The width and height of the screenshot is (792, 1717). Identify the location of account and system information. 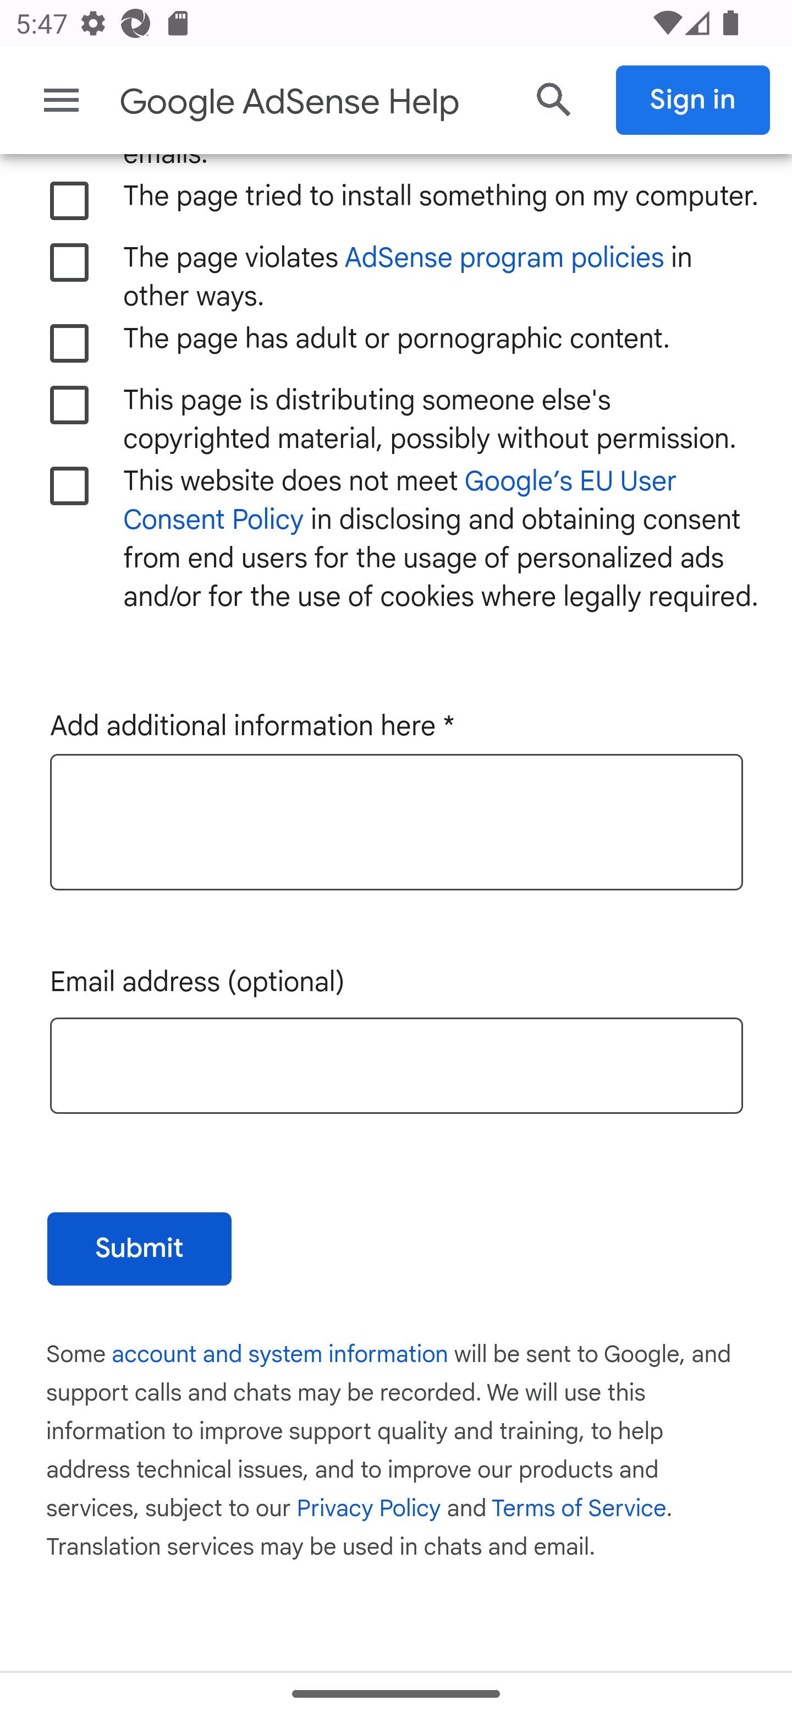
(281, 1356).